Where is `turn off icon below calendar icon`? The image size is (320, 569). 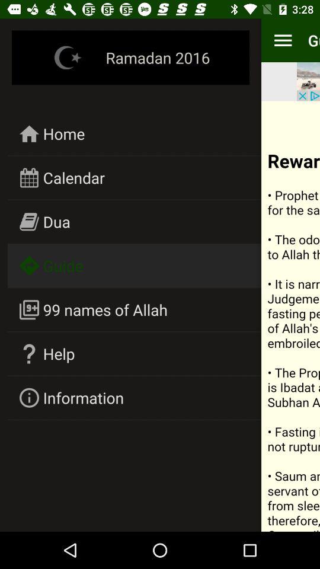
turn off icon below calendar icon is located at coordinates (57, 222).